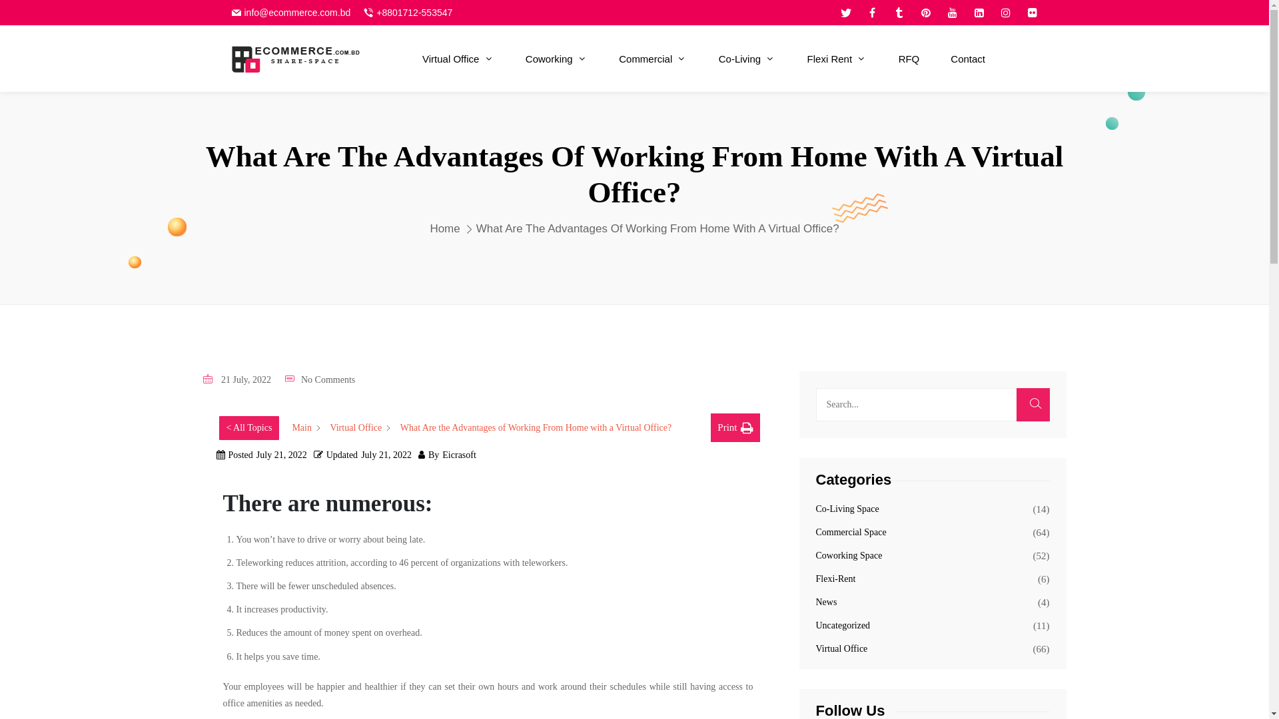 The image size is (1279, 719). I want to click on Home, so click(445, 229).